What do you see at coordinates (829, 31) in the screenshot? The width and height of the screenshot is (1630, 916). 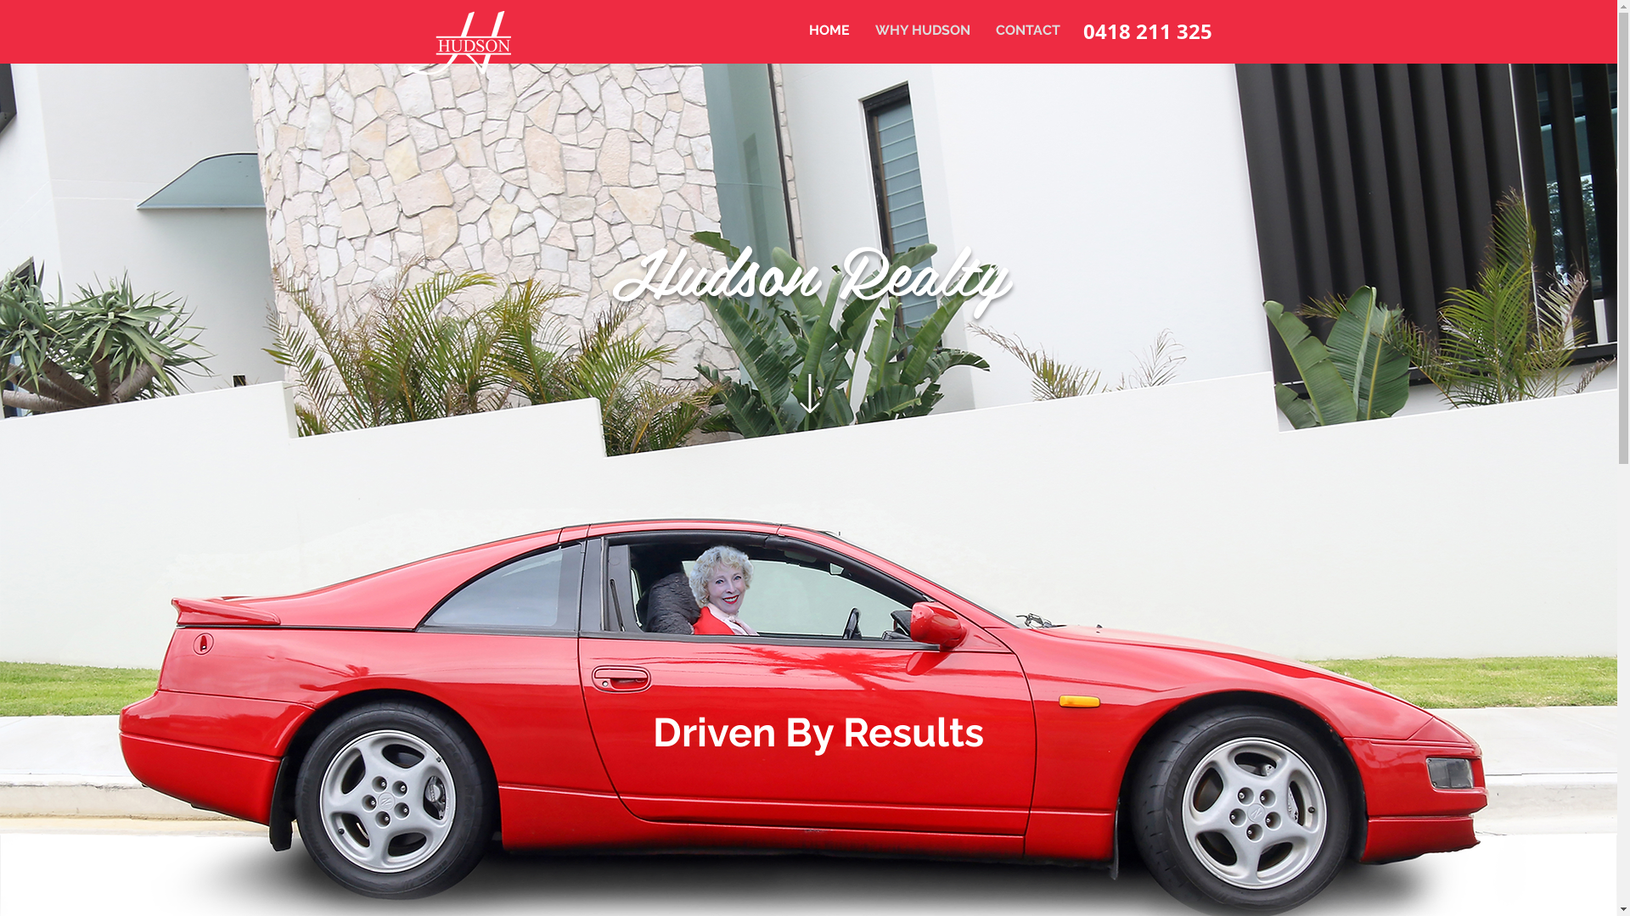 I see `HOME` at bounding box center [829, 31].